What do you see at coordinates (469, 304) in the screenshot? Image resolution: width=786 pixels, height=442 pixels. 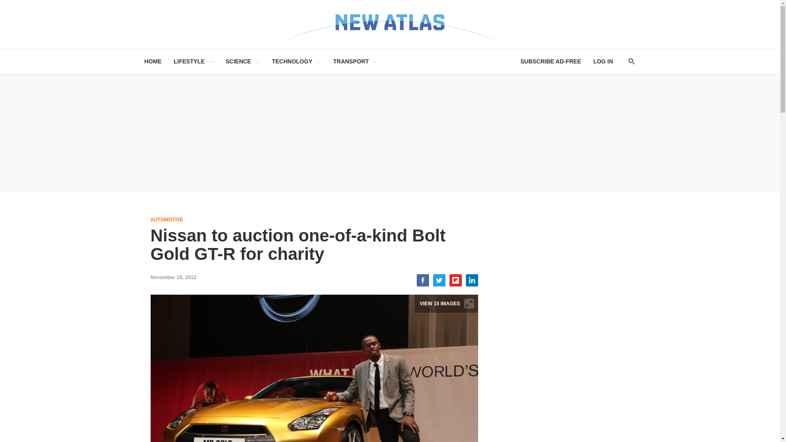 I see `View full-screen` at bounding box center [469, 304].